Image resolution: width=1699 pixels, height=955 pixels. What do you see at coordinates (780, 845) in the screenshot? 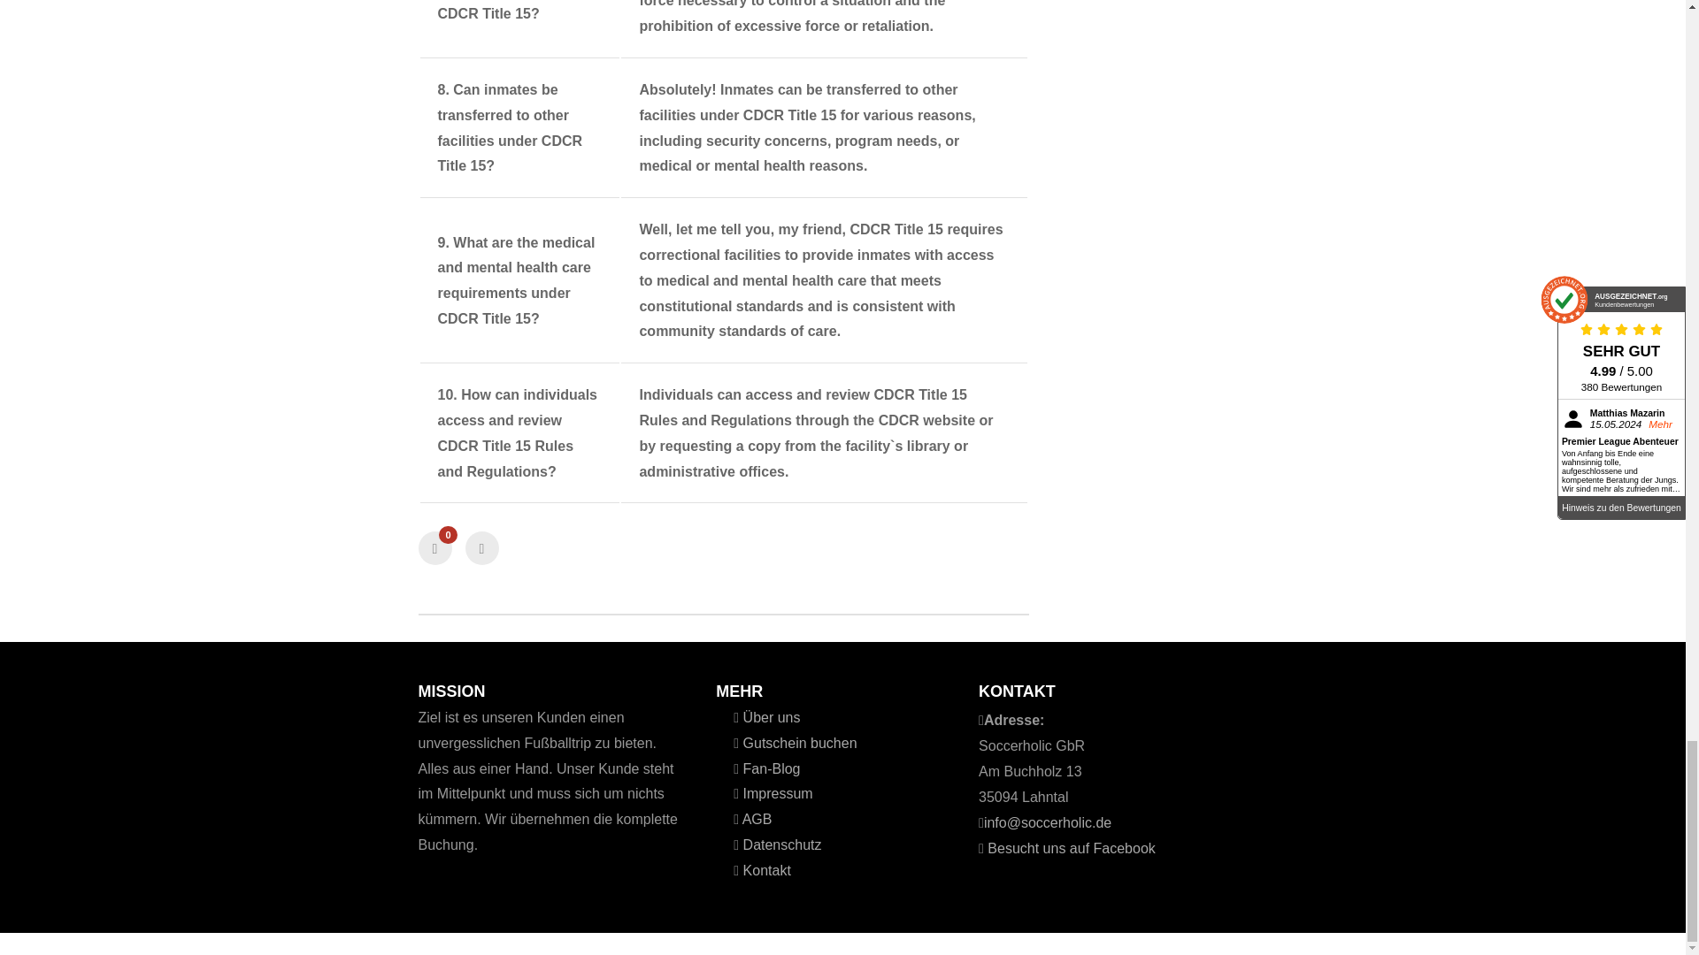
I see `Datenschutz` at bounding box center [780, 845].